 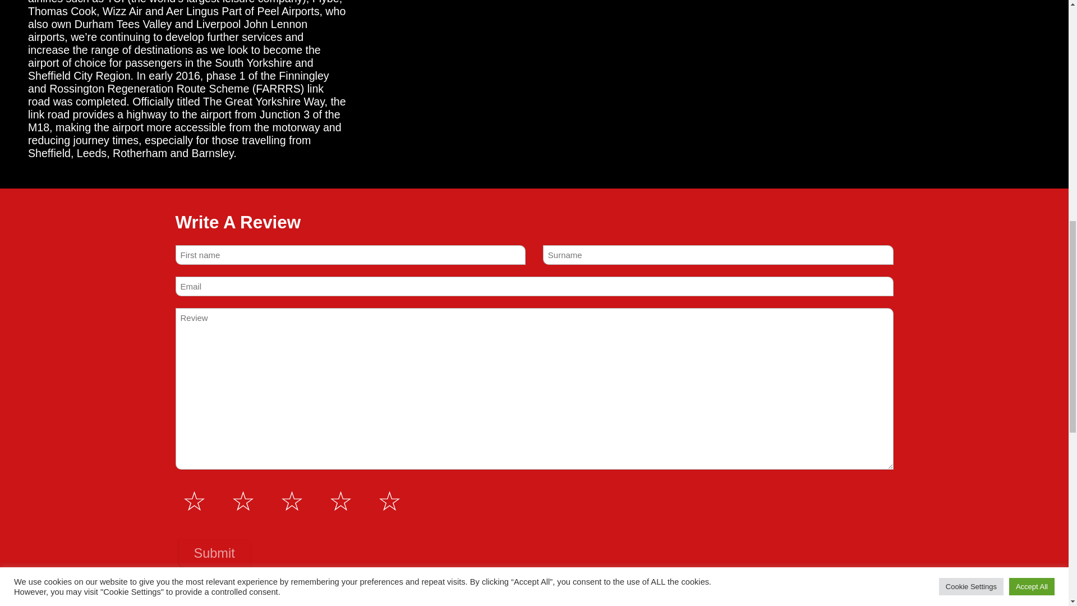 What do you see at coordinates (182, 486) in the screenshot?
I see `2` at bounding box center [182, 486].